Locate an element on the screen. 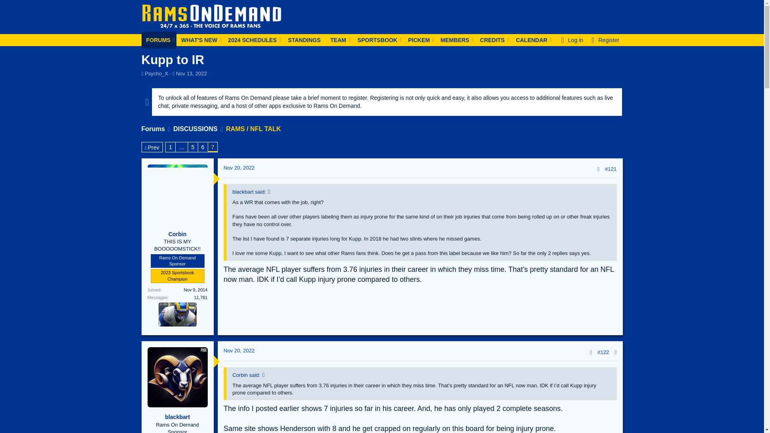 Image resolution: width=770 pixels, height=433 pixels. WHAT'S NEW is located at coordinates (197, 40).